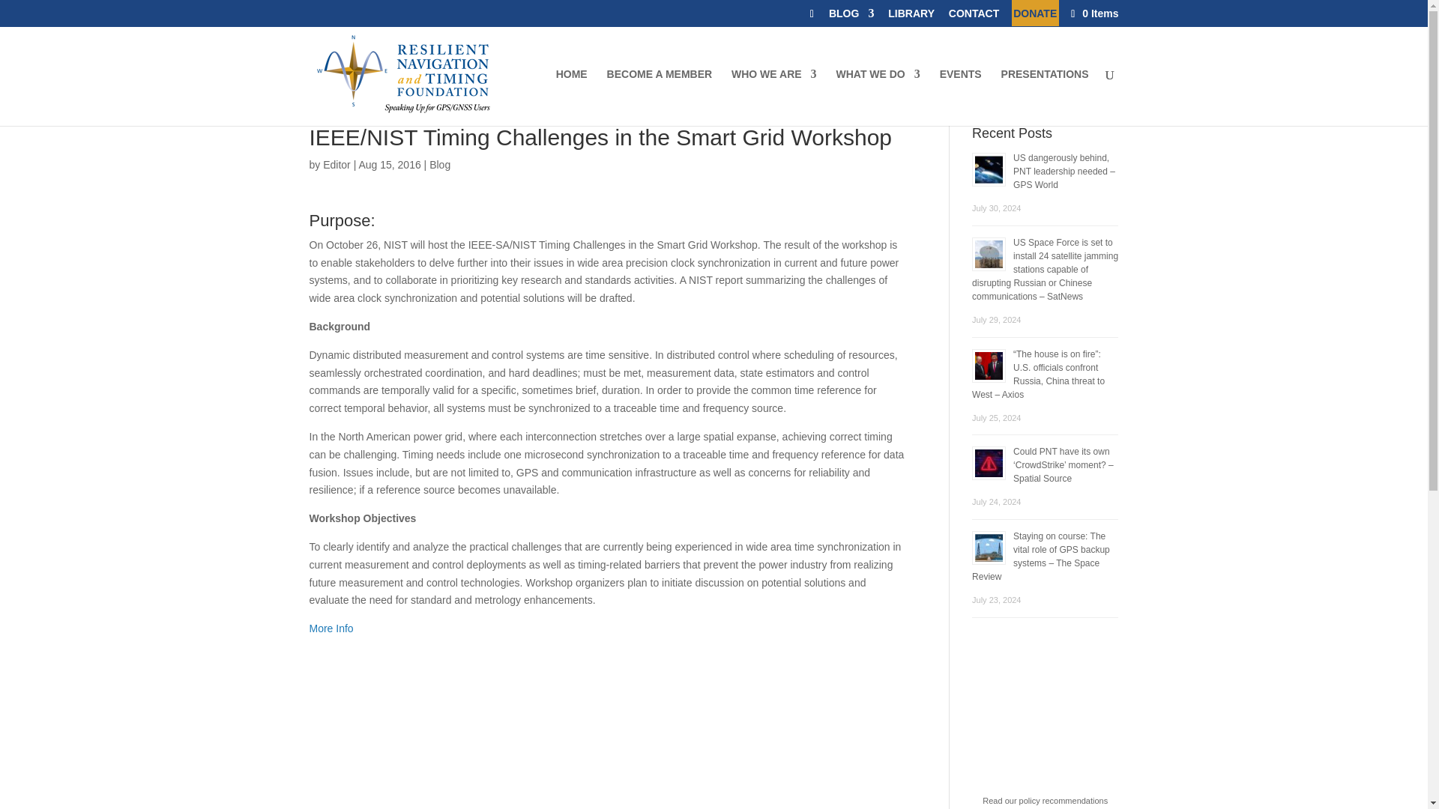  Describe the element at coordinates (439, 164) in the screenshot. I see `Blog` at that location.